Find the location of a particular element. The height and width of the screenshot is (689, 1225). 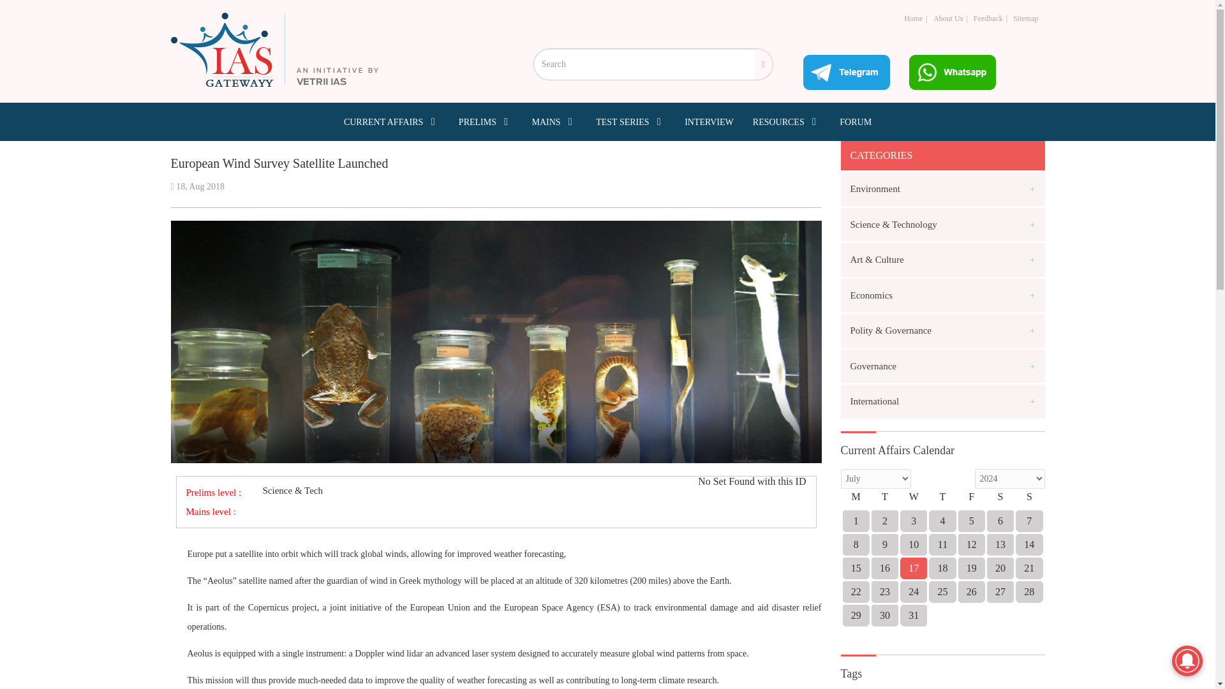

TEST SERIES is located at coordinates (630, 121).